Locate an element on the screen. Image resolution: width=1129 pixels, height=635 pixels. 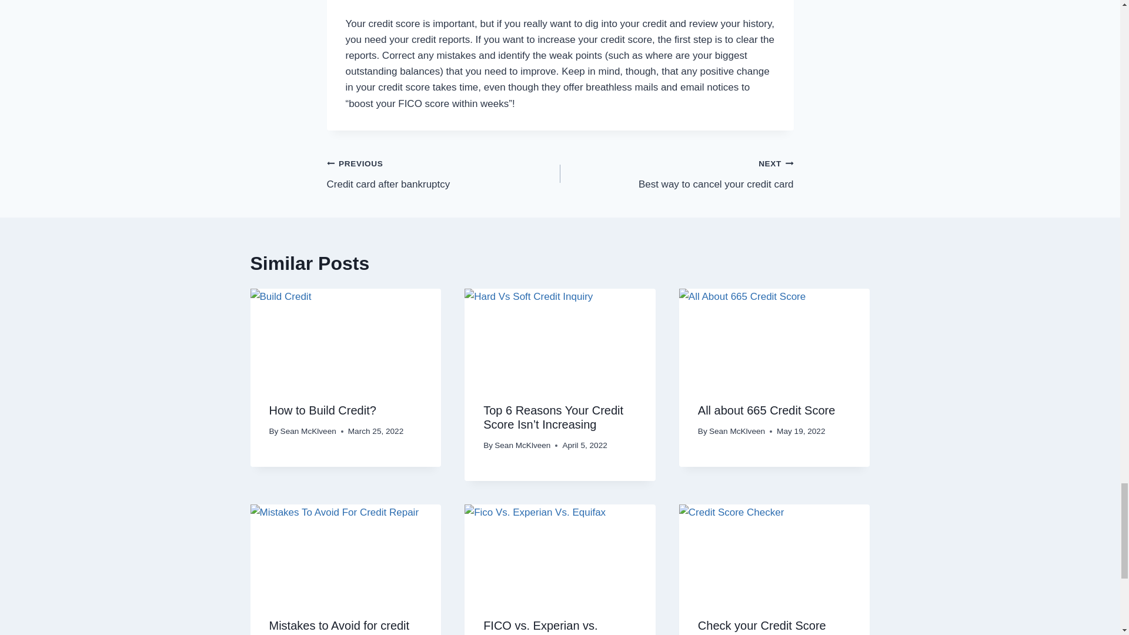
All about 665 Credit Score is located at coordinates (766, 410).